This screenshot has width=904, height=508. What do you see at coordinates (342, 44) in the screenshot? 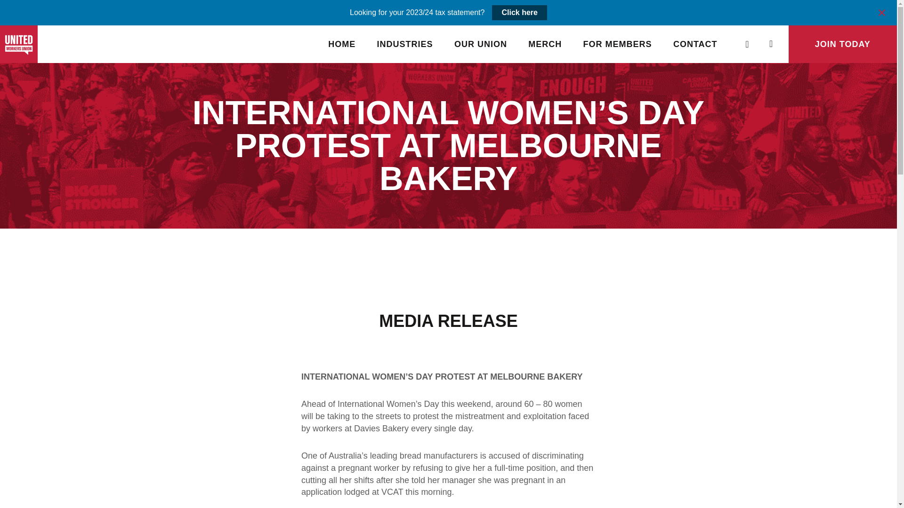
I see `HOME` at bounding box center [342, 44].